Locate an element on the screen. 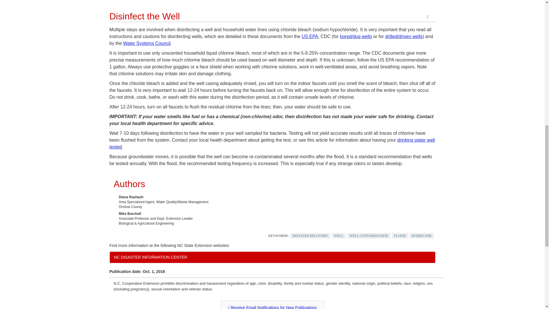 This screenshot has height=309, width=549. US EPA is located at coordinates (310, 36).